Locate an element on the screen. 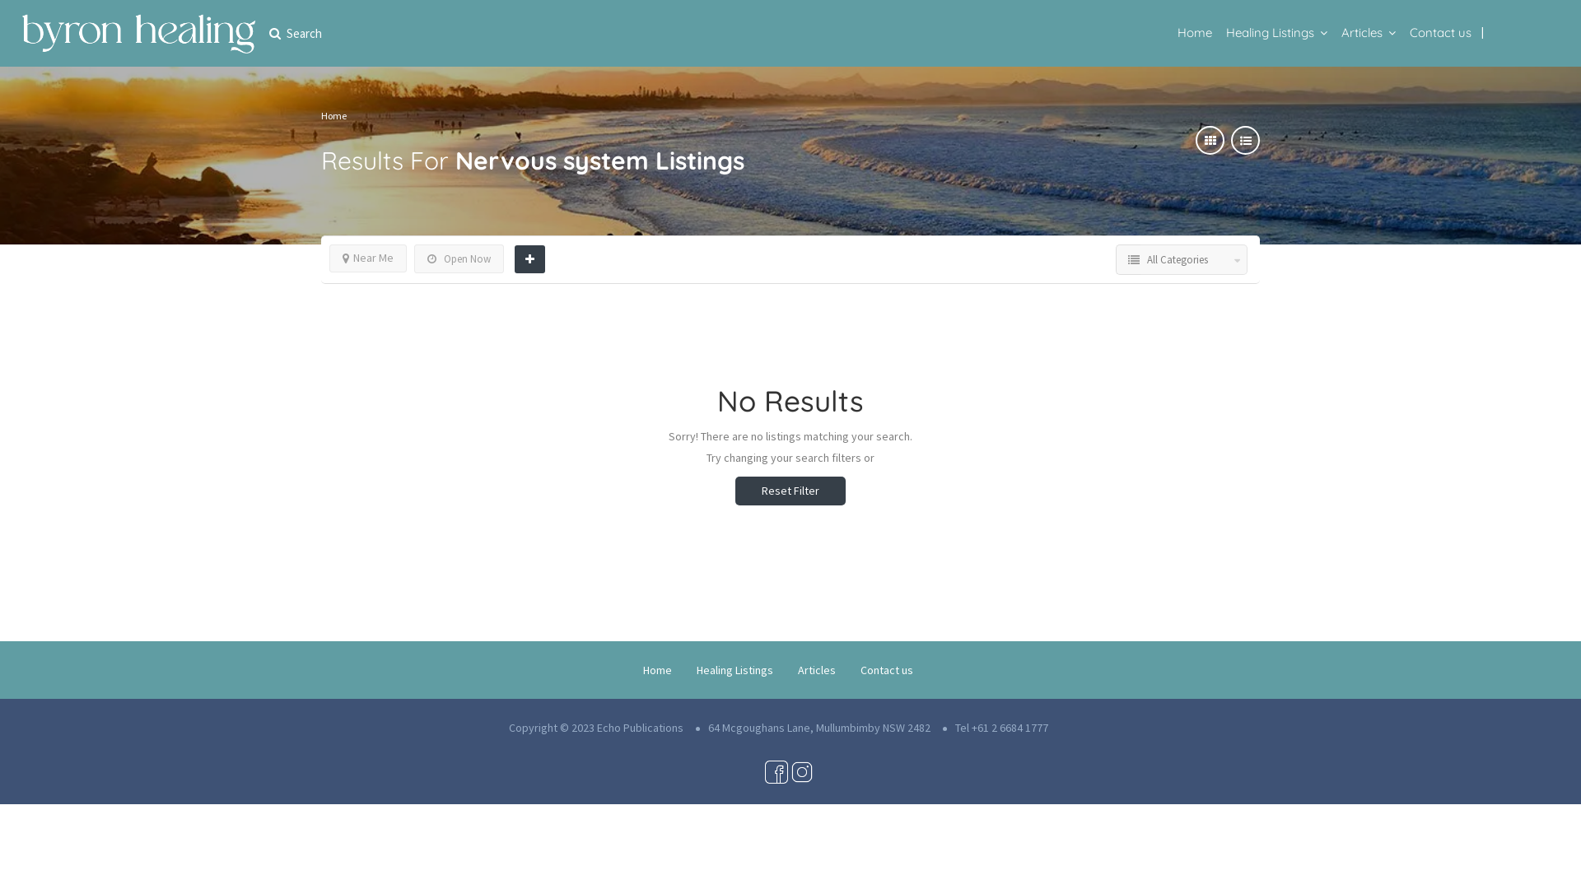 This screenshot has width=1581, height=889. Home is located at coordinates (1195, 33).